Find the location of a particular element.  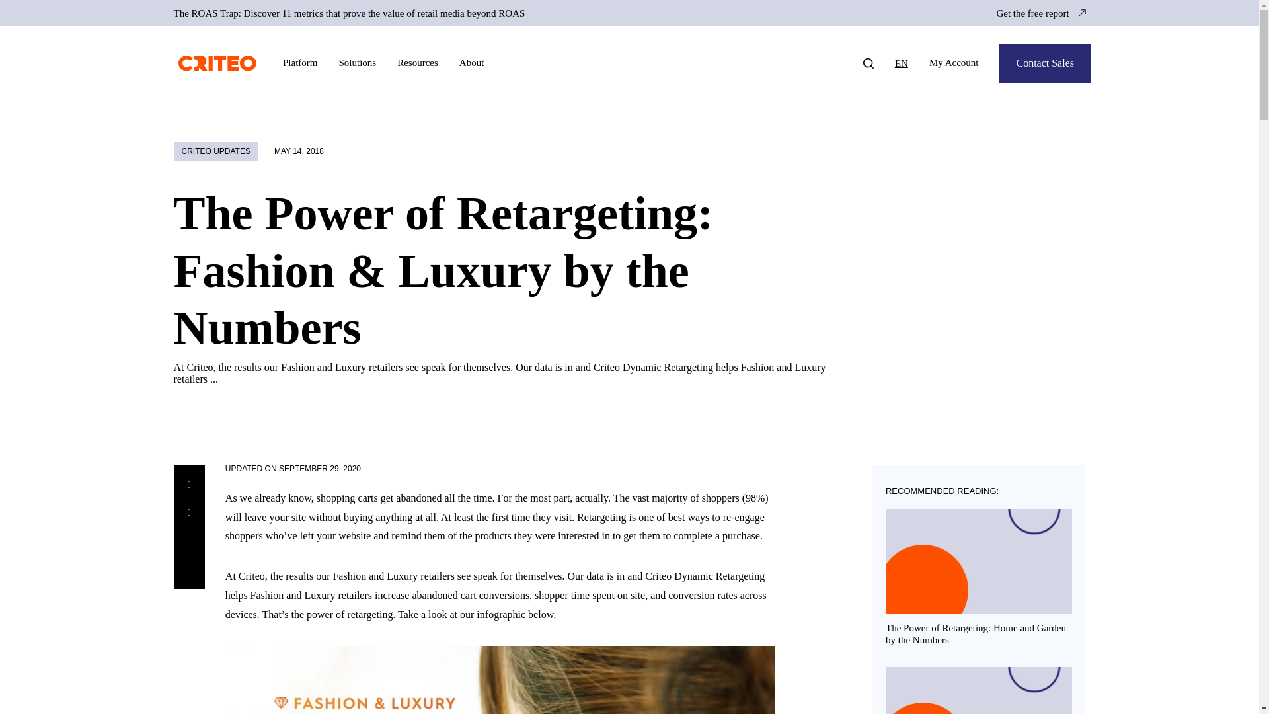

Solutions is located at coordinates (357, 63).